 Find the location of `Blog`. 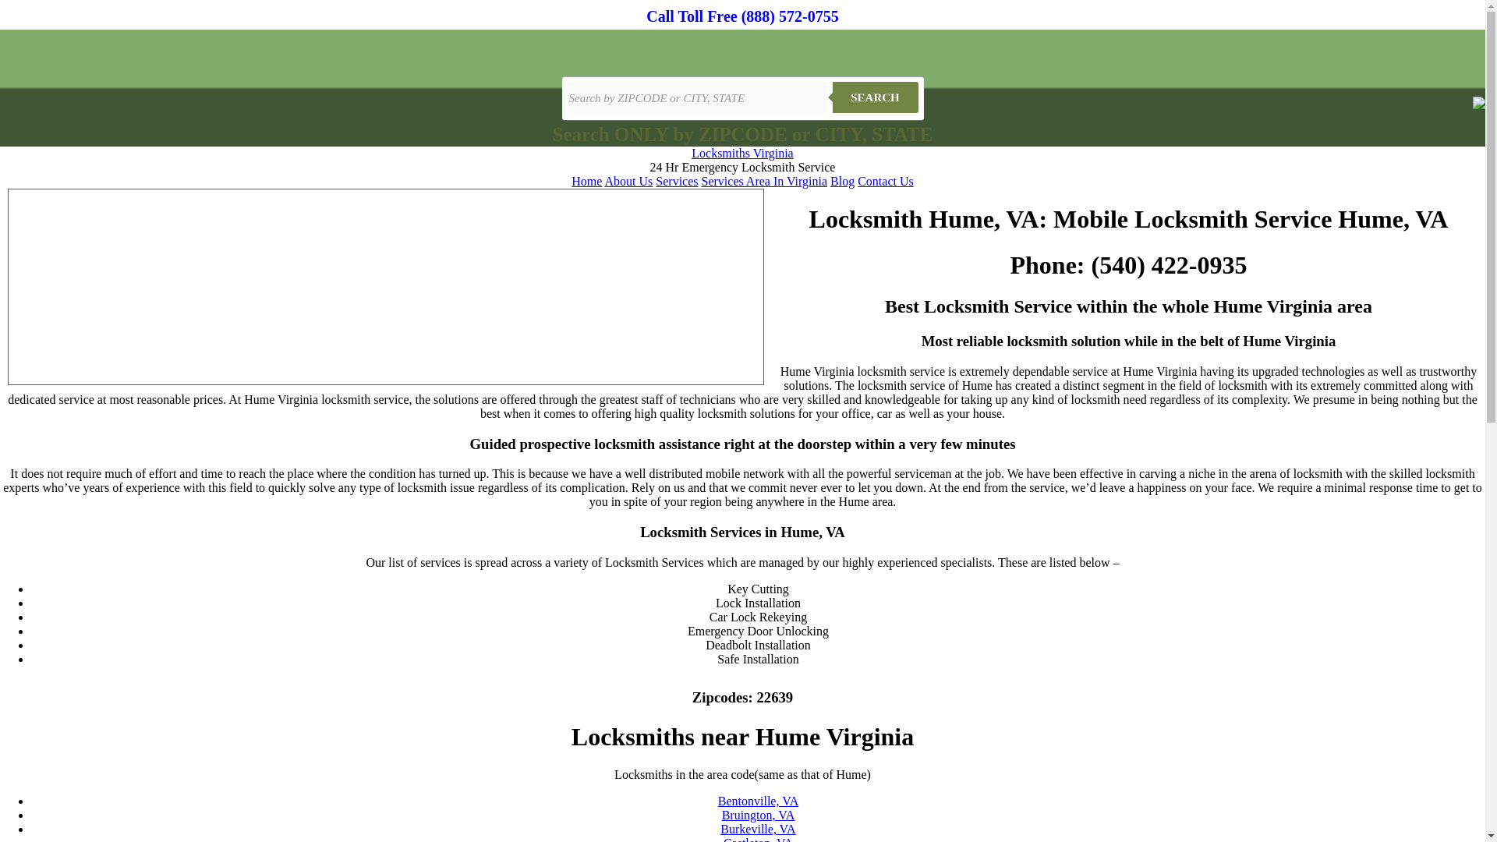

Blog is located at coordinates (842, 181).